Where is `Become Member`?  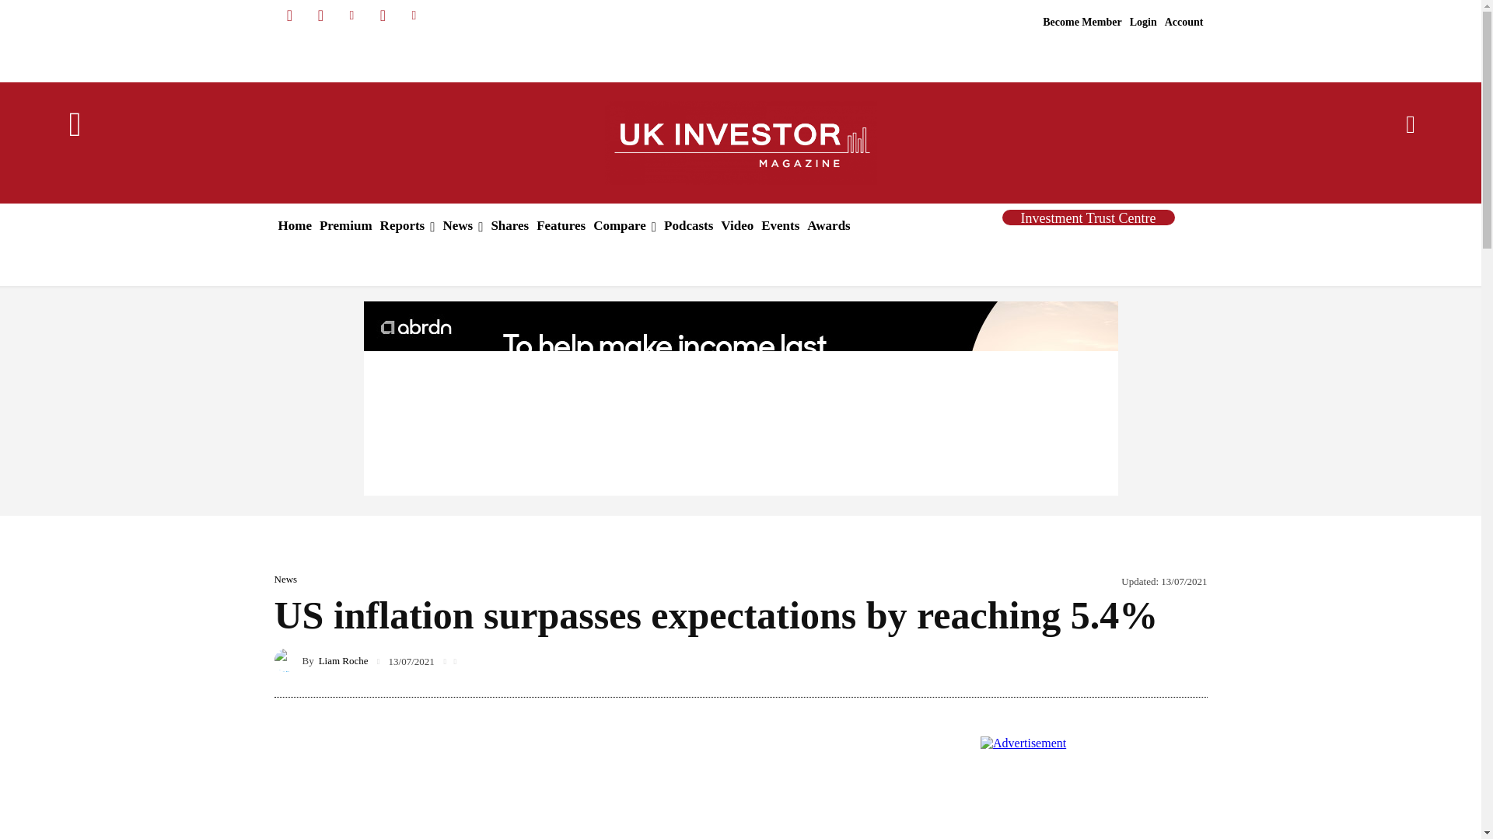 Become Member is located at coordinates (1082, 23).